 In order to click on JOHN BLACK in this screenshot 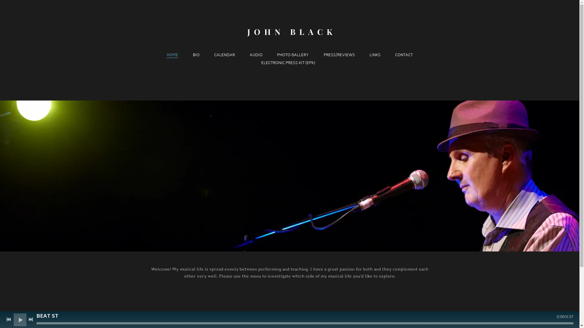, I will do `click(290, 32)`.